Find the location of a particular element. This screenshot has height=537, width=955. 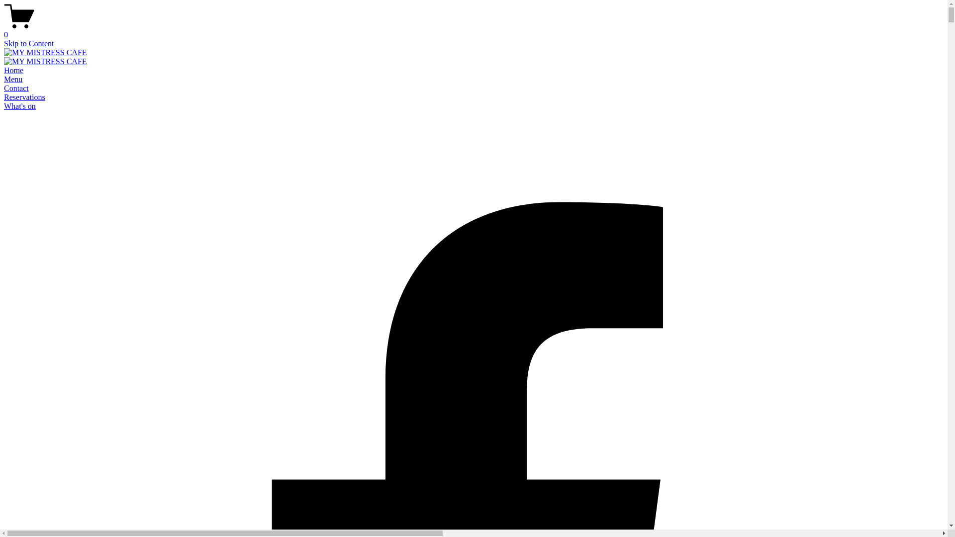

Reservations is located at coordinates (25, 97).